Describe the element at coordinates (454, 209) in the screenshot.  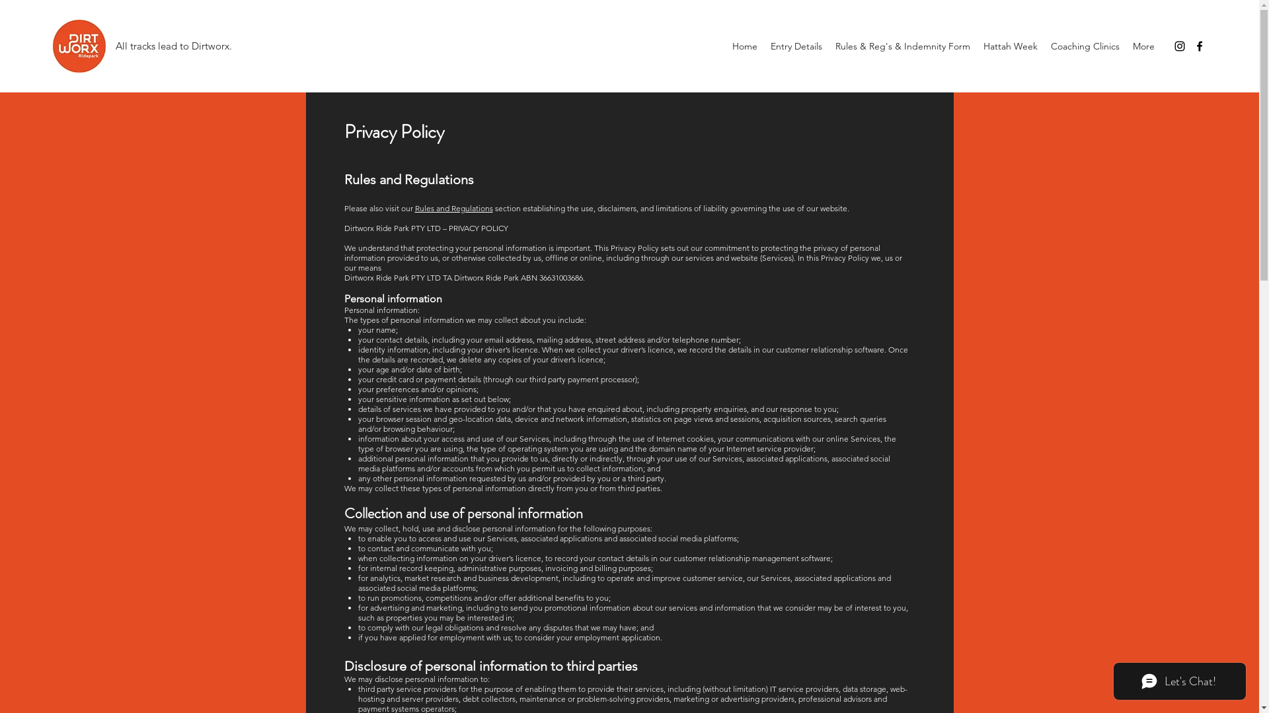
I see `Rules and Regulations` at that location.